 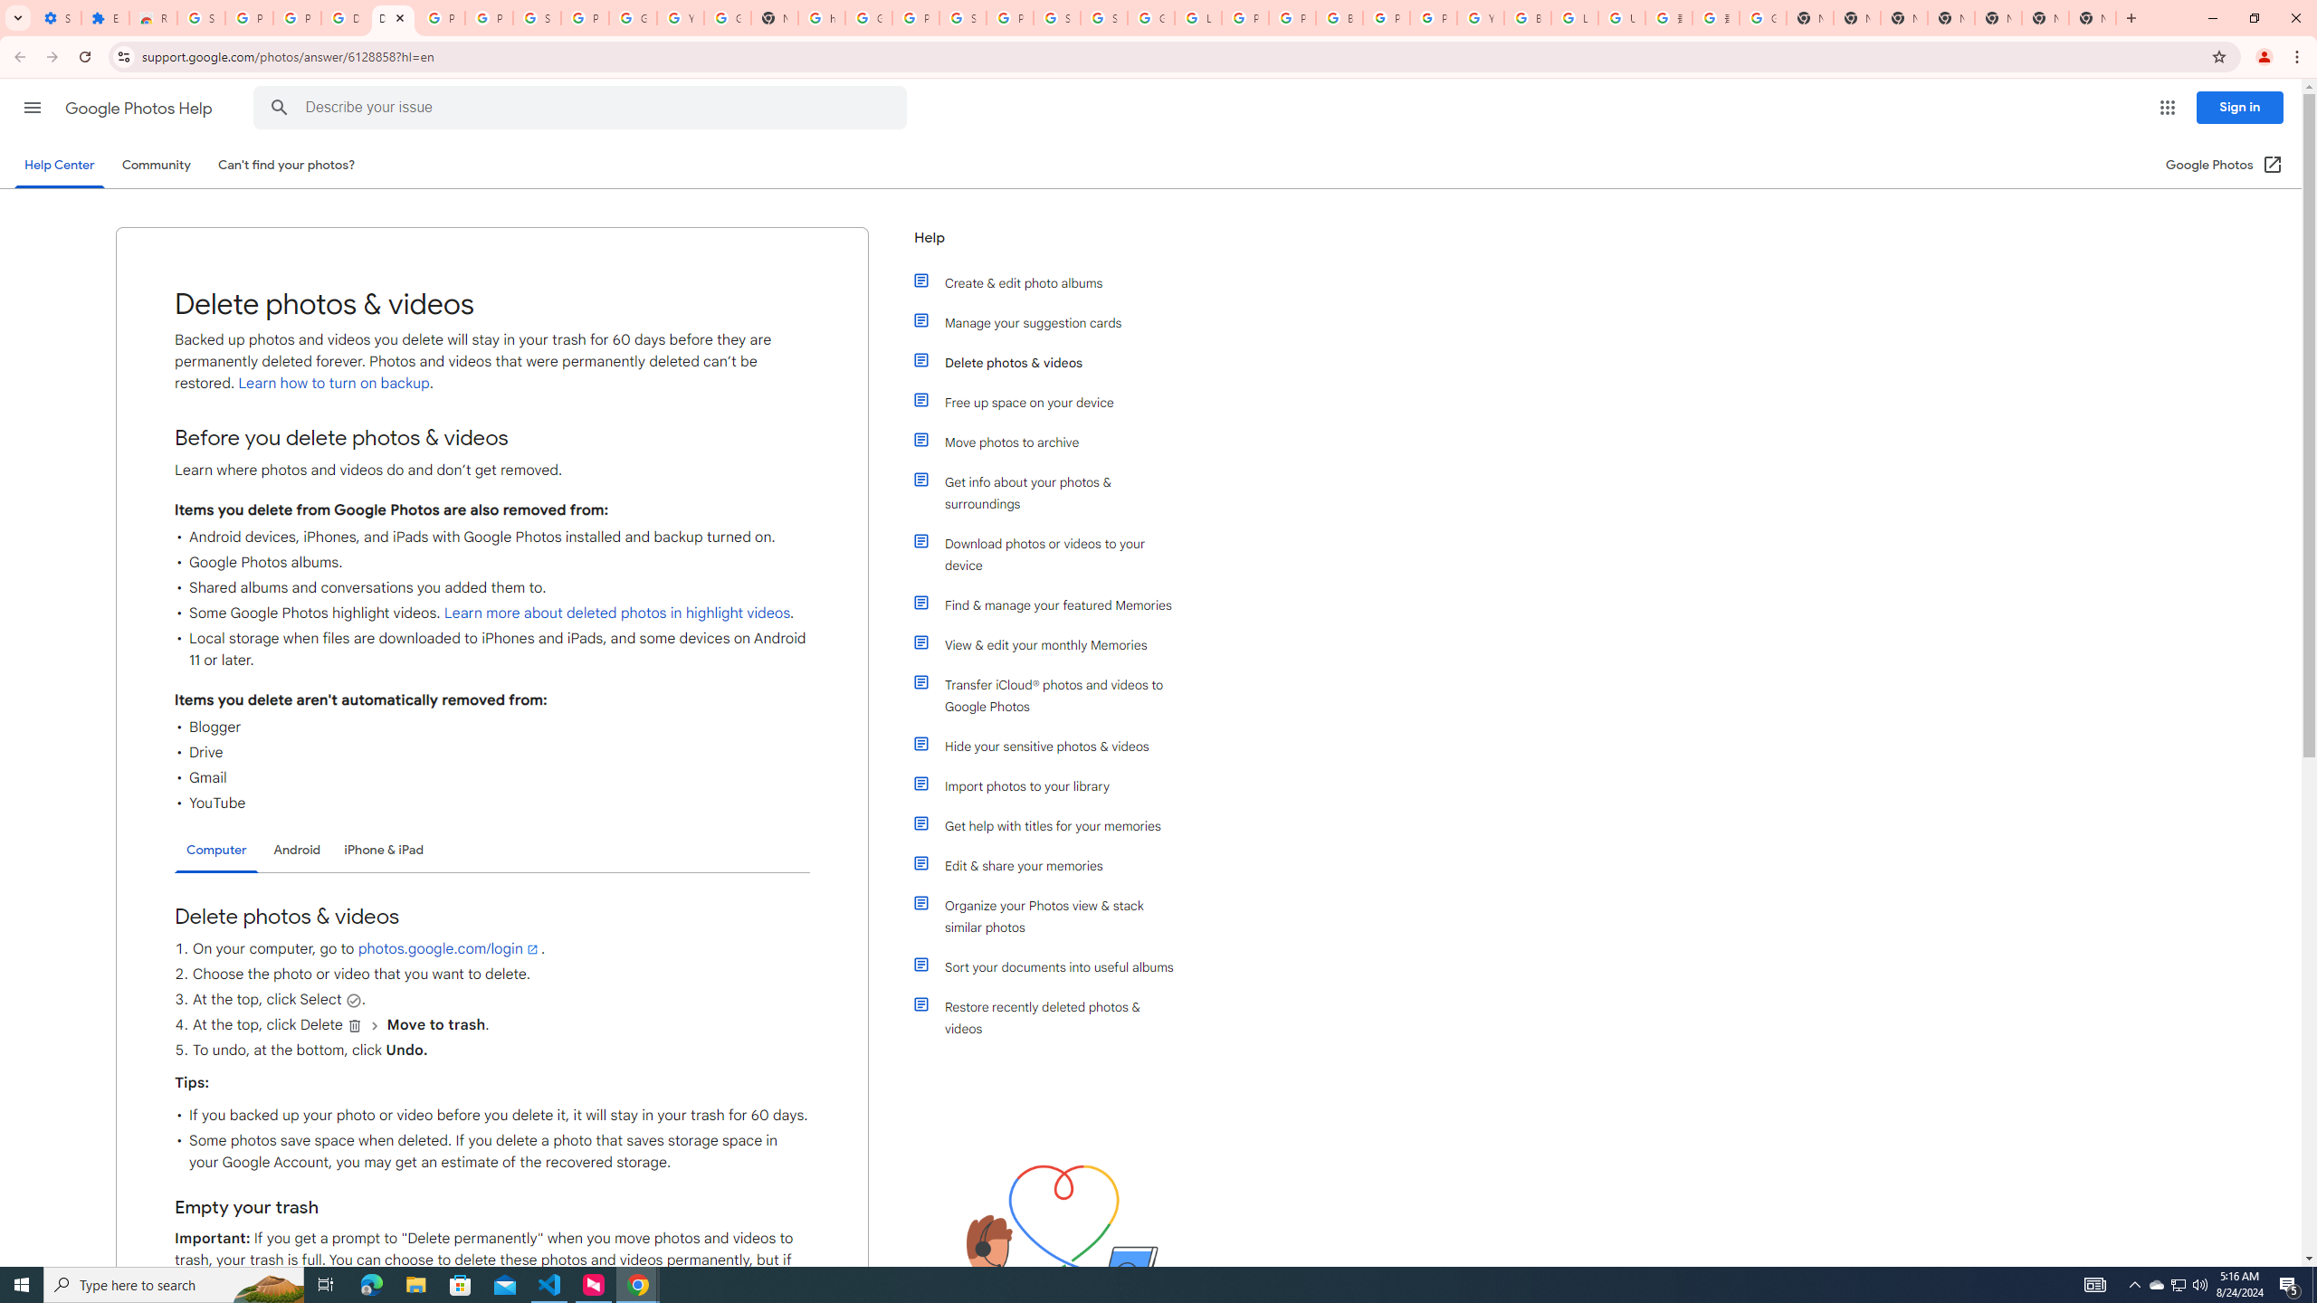 What do you see at coordinates (394, 18) in the screenshot?
I see `Delete photos & videos - Computer - Google Photos Help` at bounding box center [394, 18].